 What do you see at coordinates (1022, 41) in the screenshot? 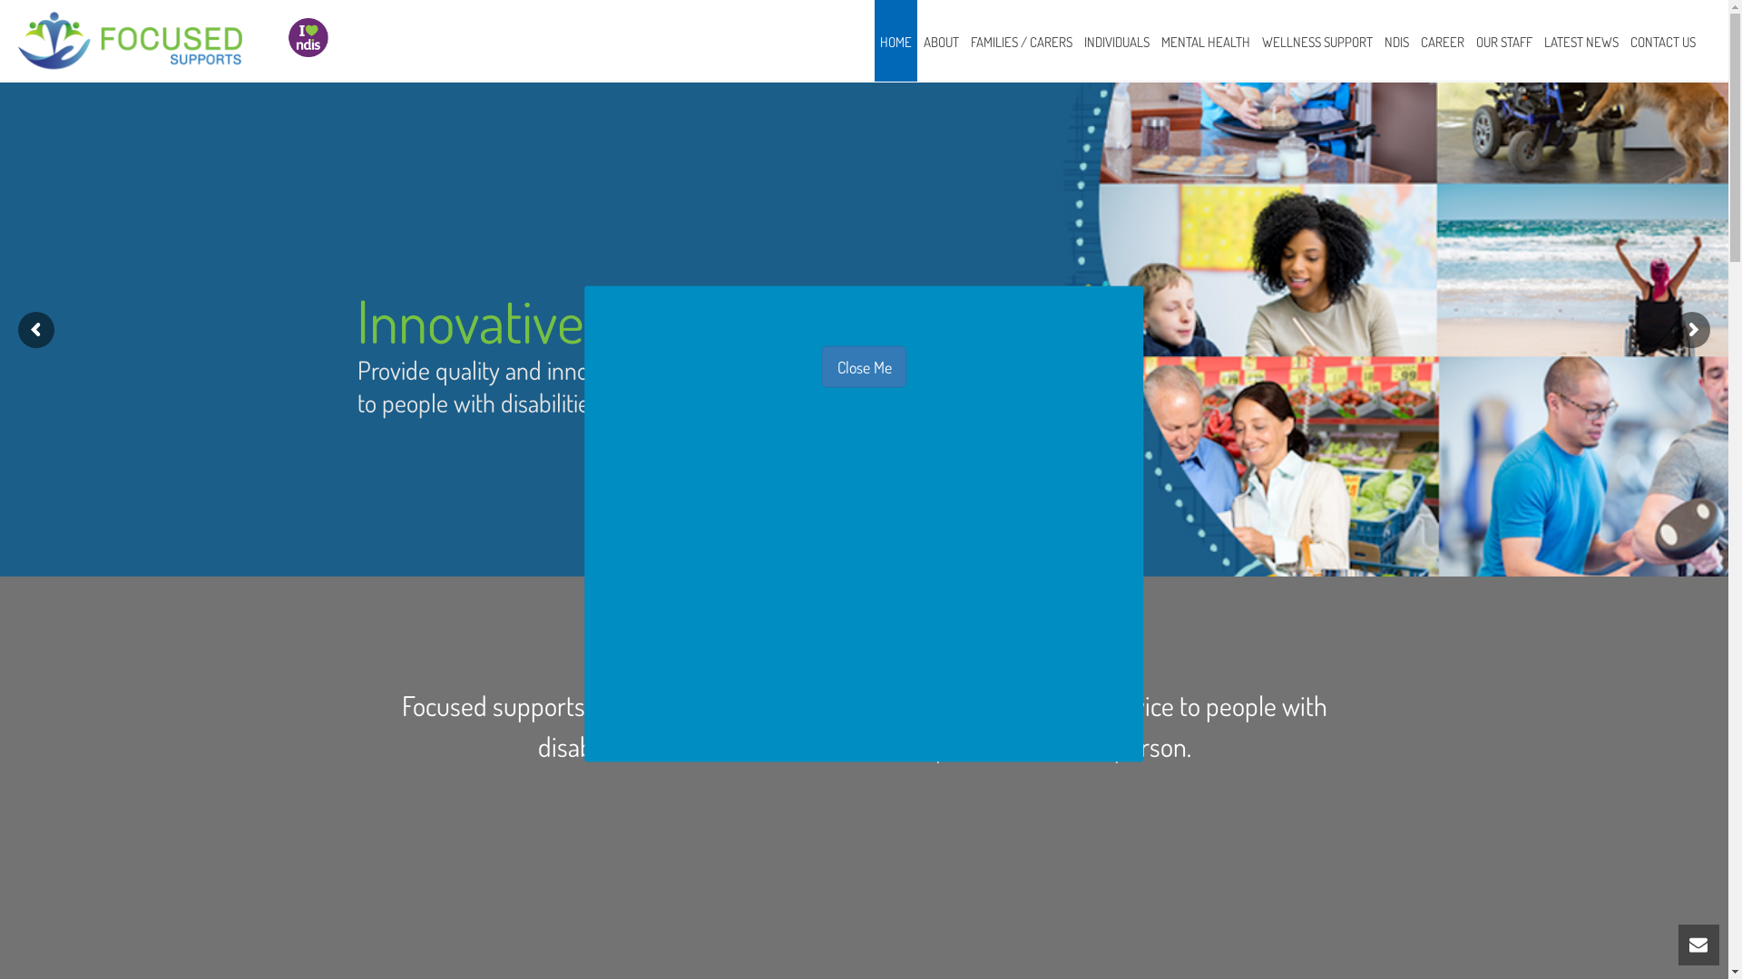
I see `FAMILIES / CARERS` at bounding box center [1022, 41].